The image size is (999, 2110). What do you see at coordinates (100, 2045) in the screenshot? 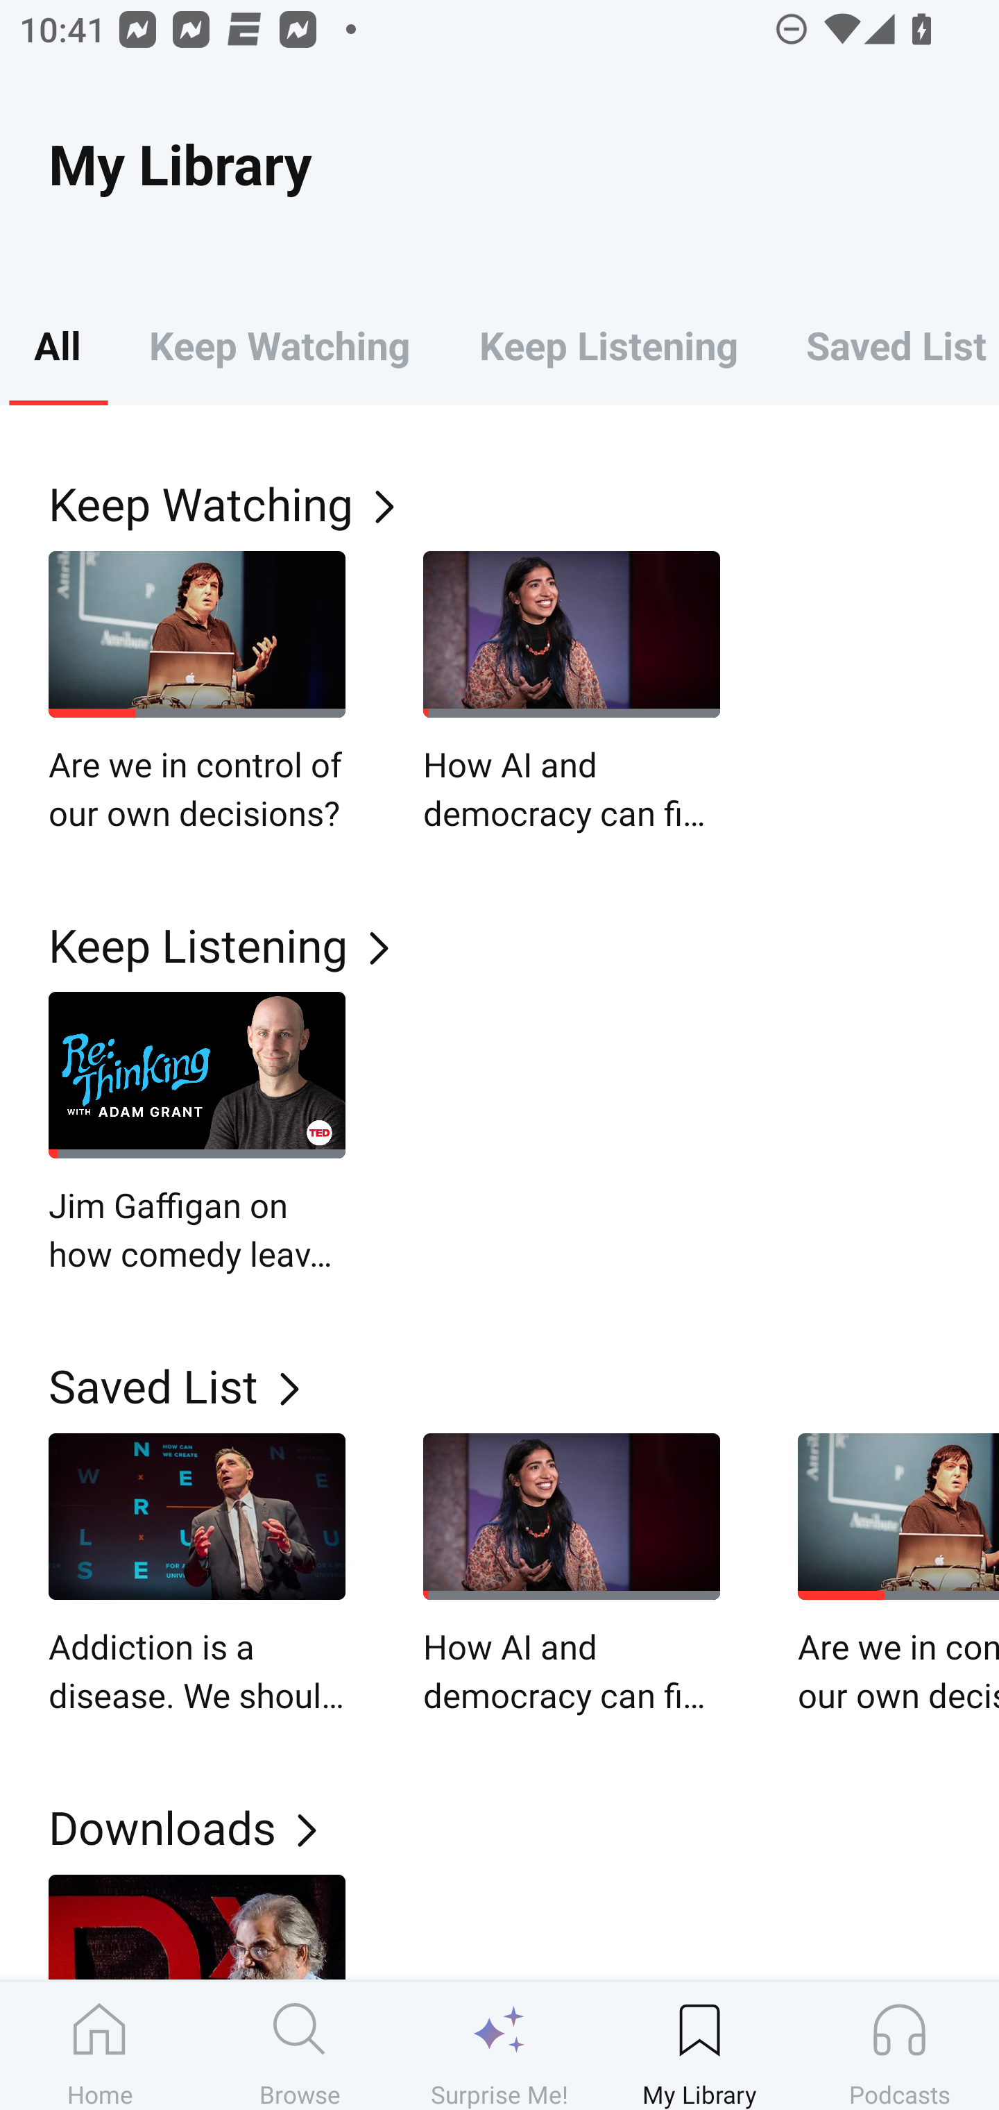
I see `Home` at bounding box center [100, 2045].